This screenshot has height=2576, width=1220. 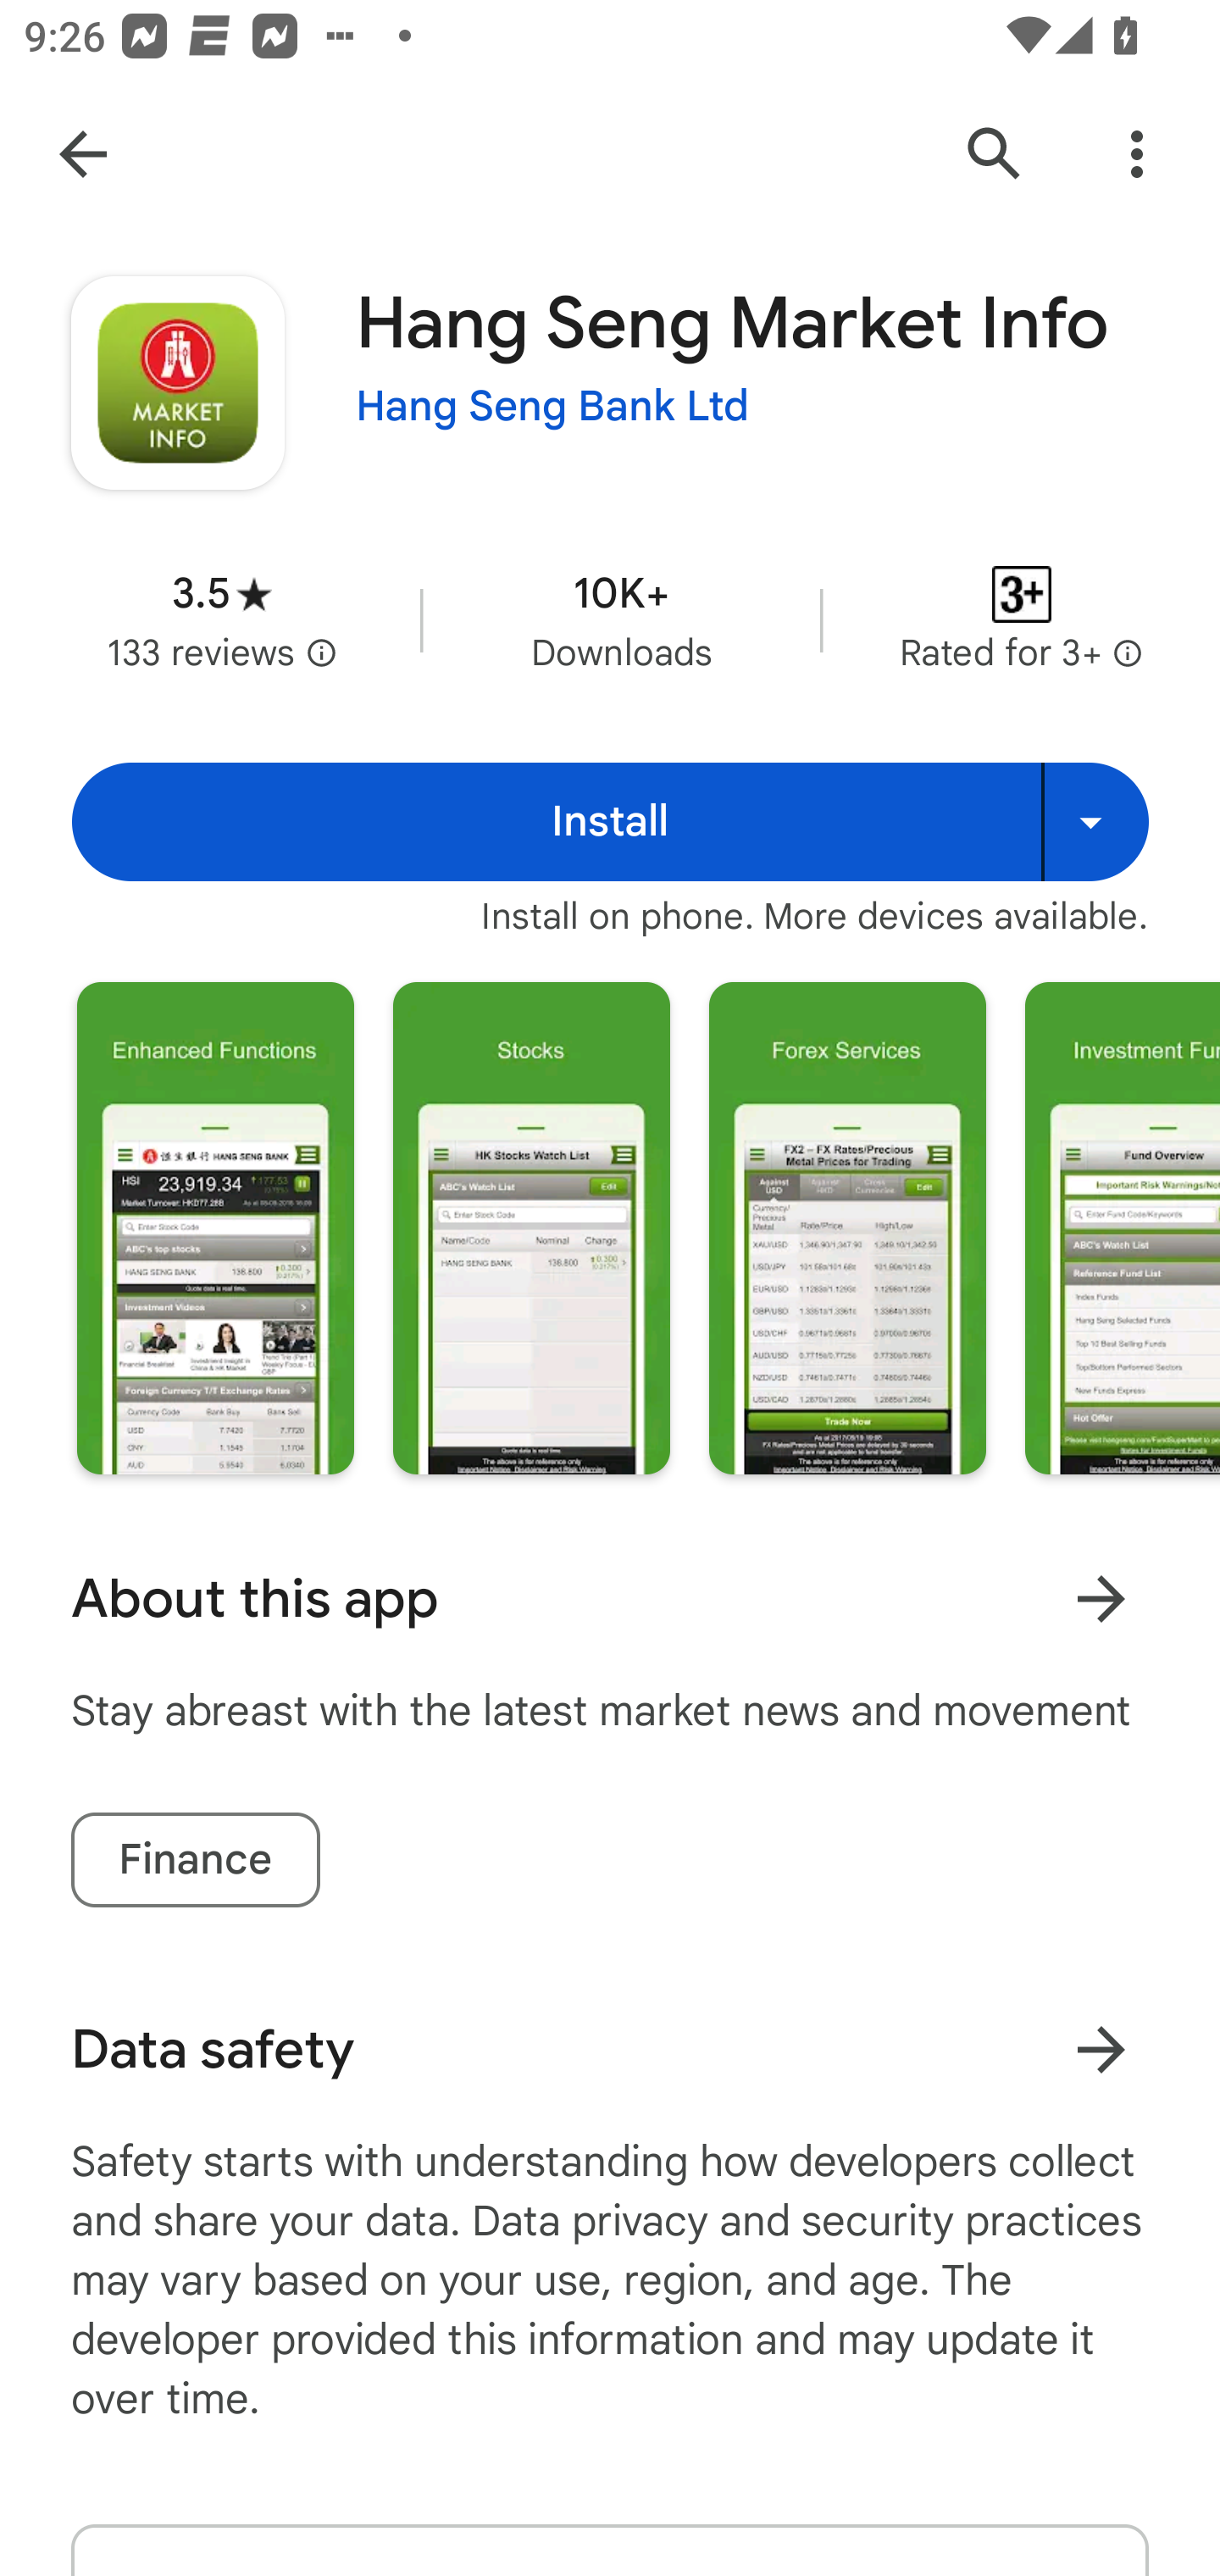 I want to click on Content rating Rated for 3+, so click(x=1022, y=620).